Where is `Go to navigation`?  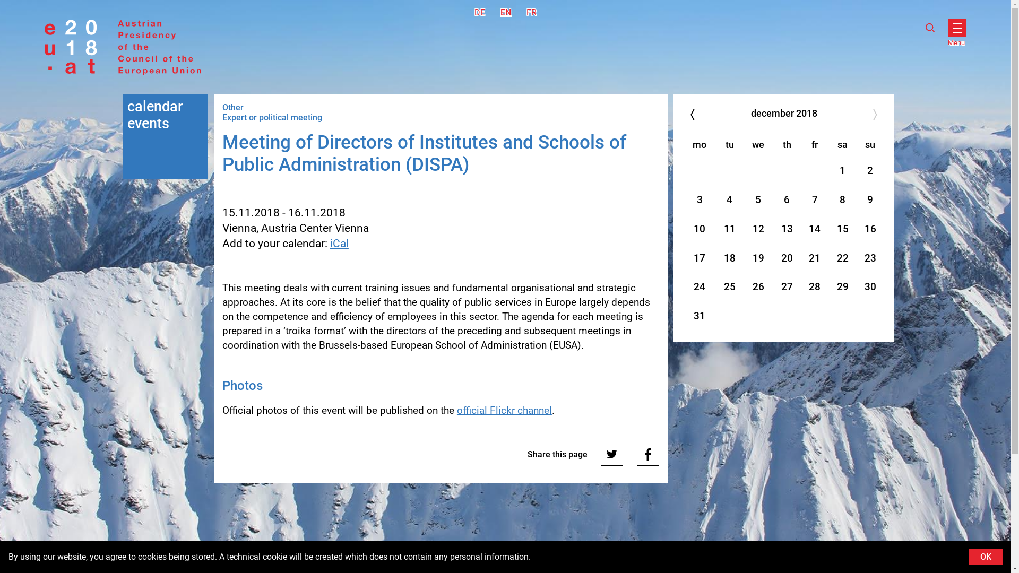 Go to navigation is located at coordinates (505, 12).